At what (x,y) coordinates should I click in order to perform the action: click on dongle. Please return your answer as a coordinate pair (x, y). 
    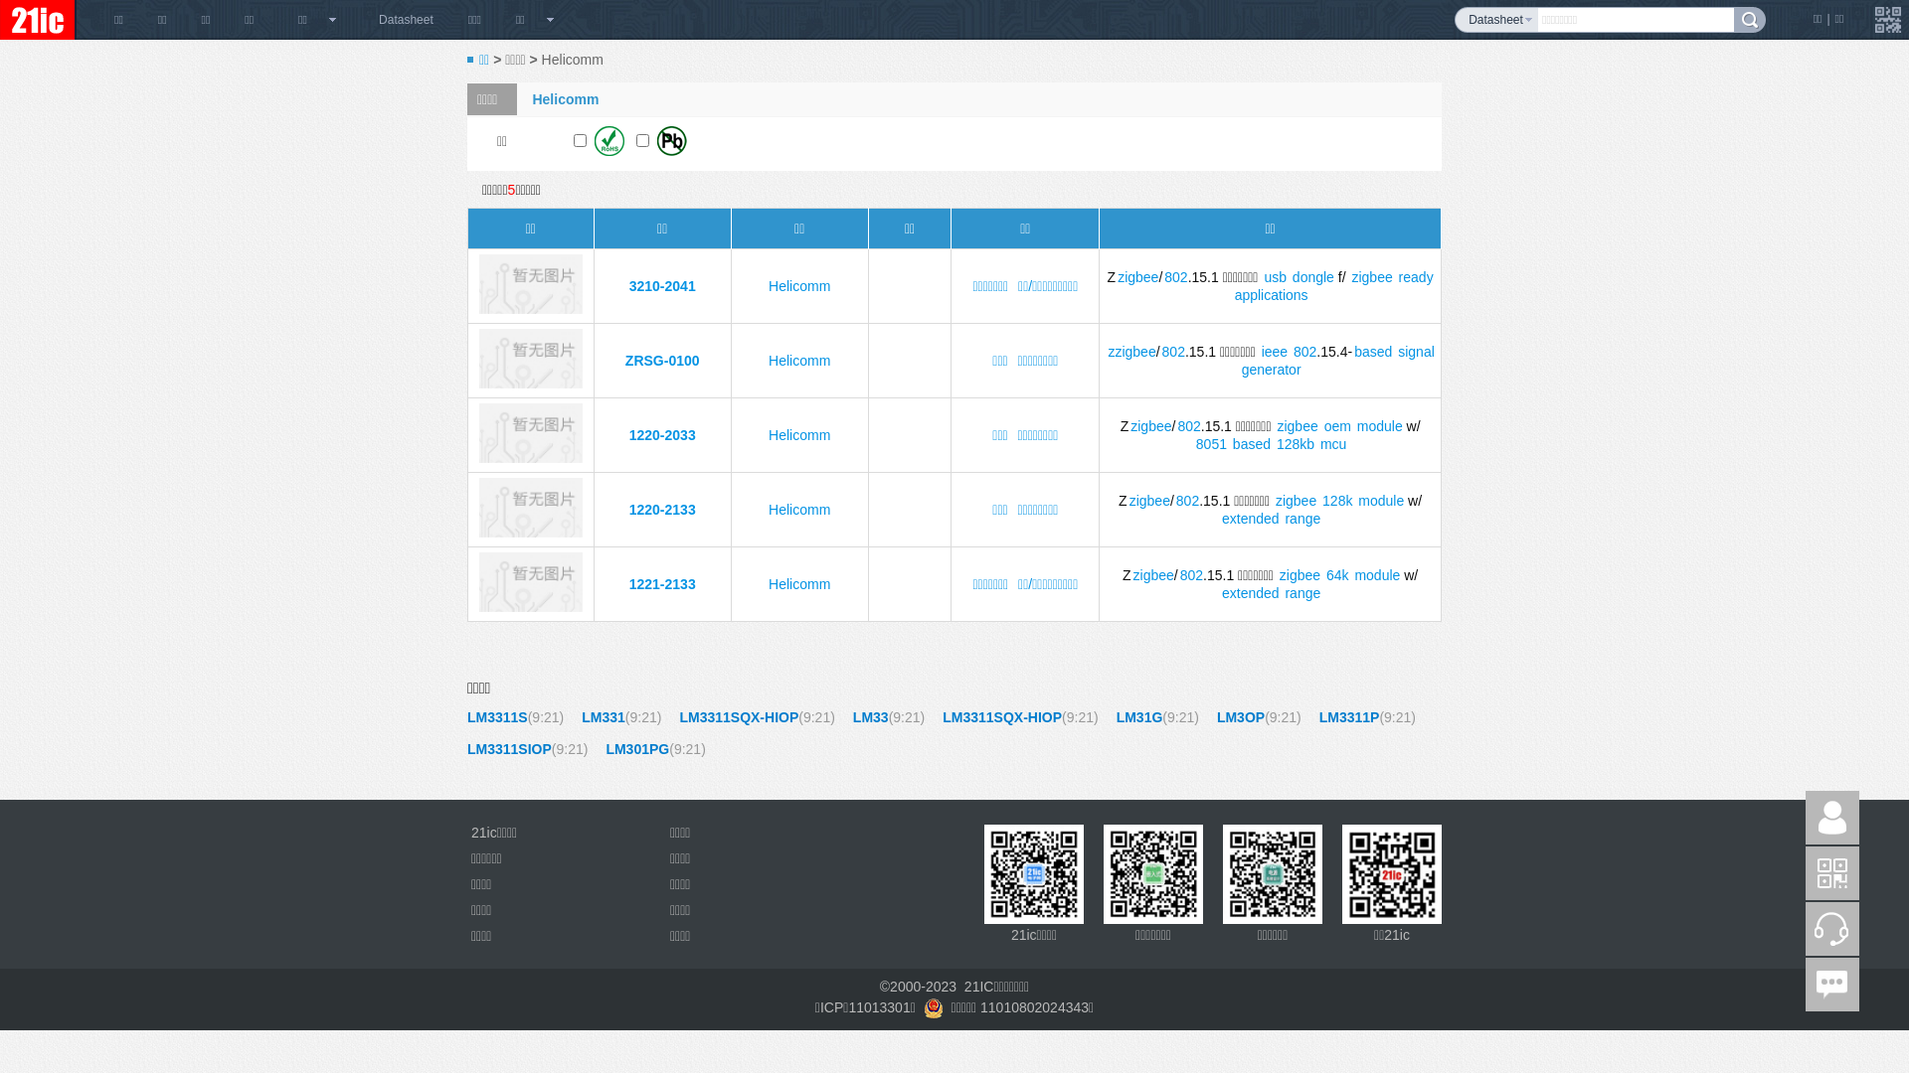
    Looking at the image, I should click on (1313, 277).